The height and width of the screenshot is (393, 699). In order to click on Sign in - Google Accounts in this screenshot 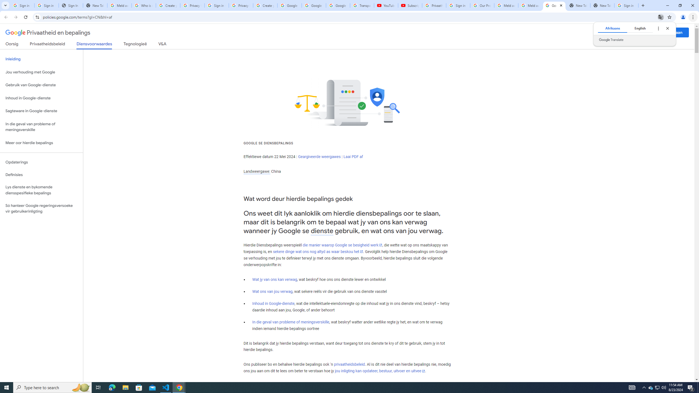, I will do `click(458, 5)`.